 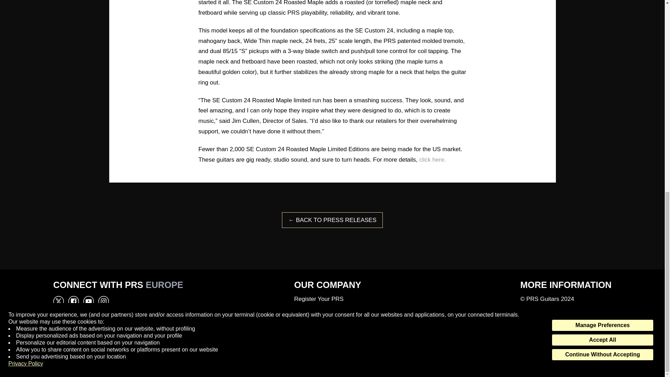 What do you see at coordinates (88, 340) in the screenshot?
I see `YouTube` at bounding box center [88, 340].